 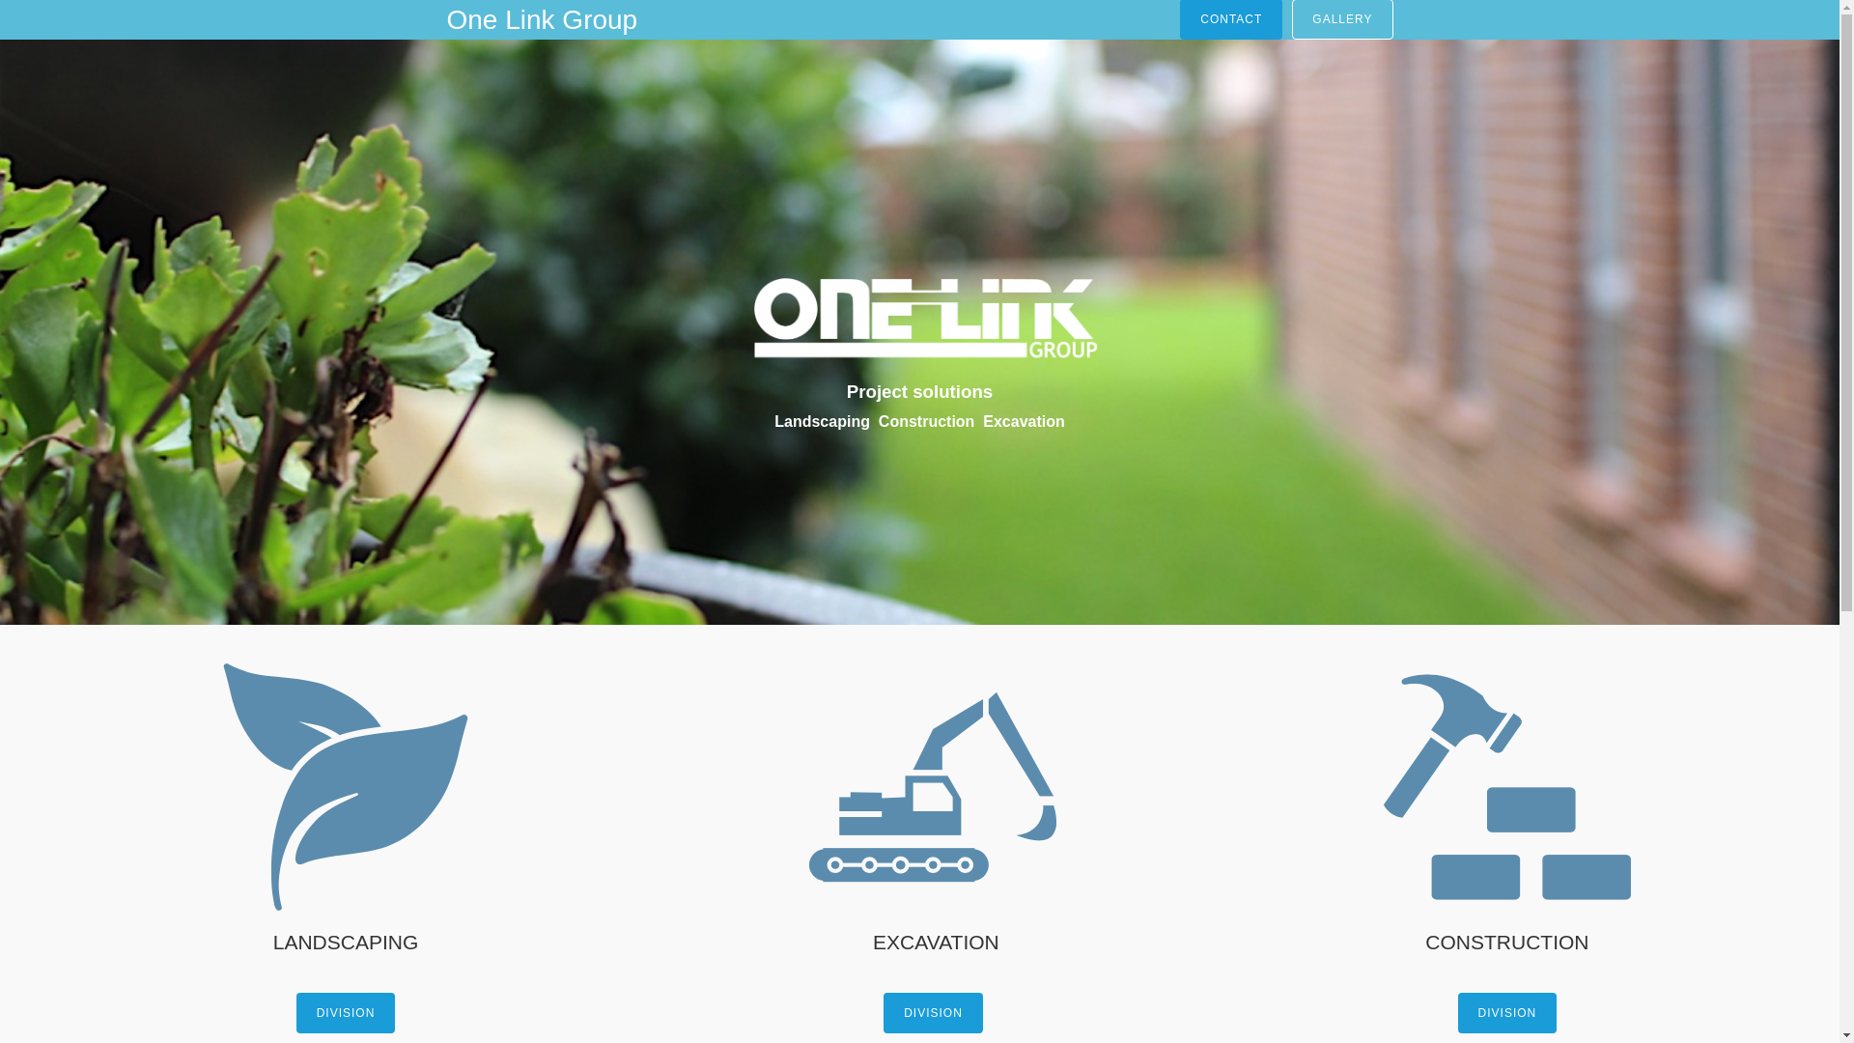 I want to click on DIVISION, so click(x=933, y=1013).